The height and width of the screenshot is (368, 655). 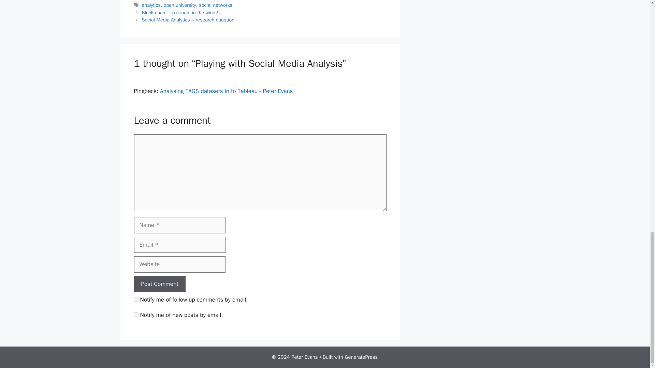 What do you see at coordinates (151, 5) in the screenshot?
I see `analytics` at bounding box center [151, 5].